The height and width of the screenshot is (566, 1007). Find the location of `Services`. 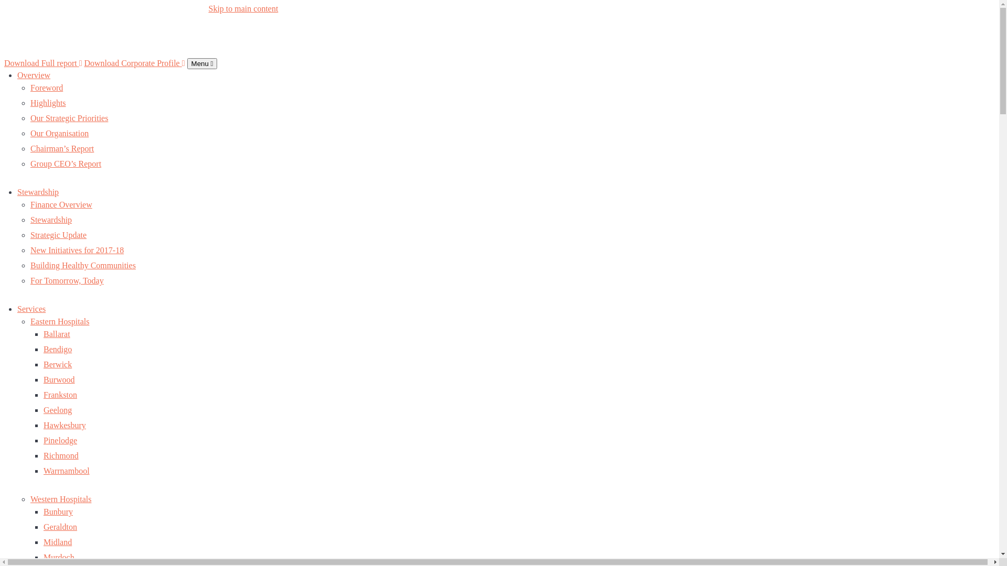

Services is located at coordinates (31, 309).